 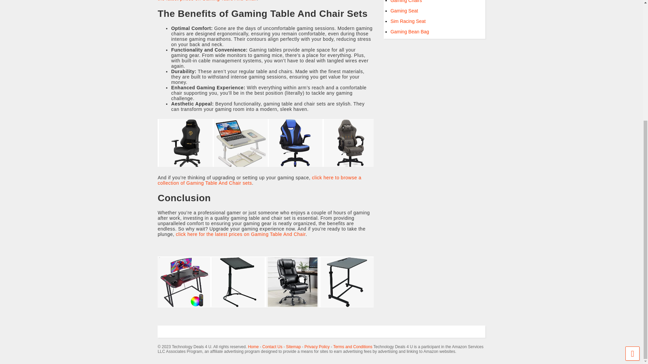 What do you see at coordinates (293, 346) in the screenshot?
I see `Sitemap` at bounding box center [293, 346].